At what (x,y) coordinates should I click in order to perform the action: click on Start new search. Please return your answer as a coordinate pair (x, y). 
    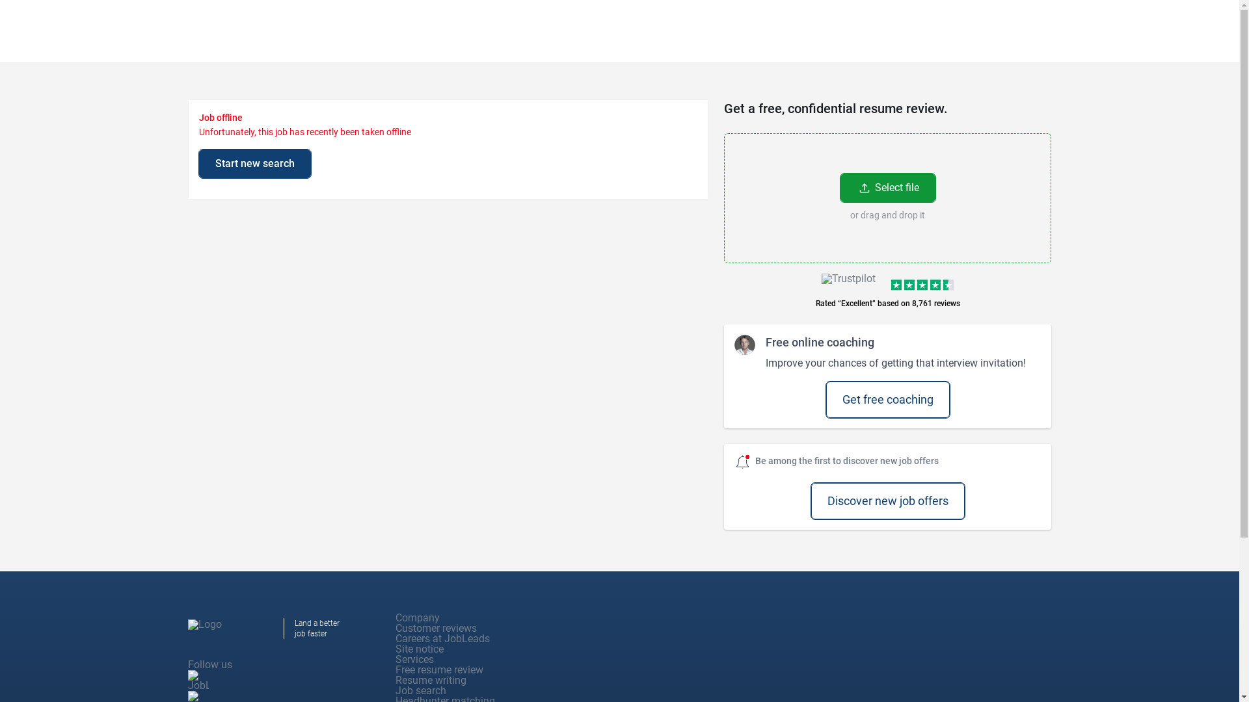
    Looking at the image, I should click on (255, 164).